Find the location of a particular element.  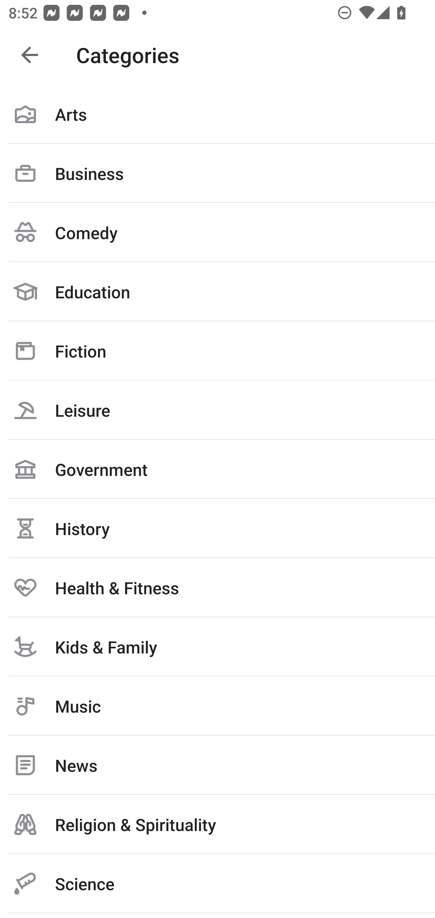

Religion & Spirituality is located at coordinates (217, 824).